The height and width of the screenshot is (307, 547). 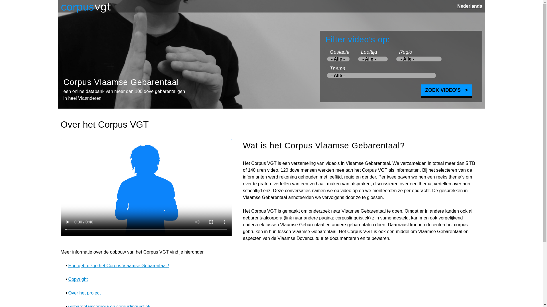 What do you see at coordinates (85, 293) in the screenshot?
I see `Show
Over het project` at bounding box center [85, 293].